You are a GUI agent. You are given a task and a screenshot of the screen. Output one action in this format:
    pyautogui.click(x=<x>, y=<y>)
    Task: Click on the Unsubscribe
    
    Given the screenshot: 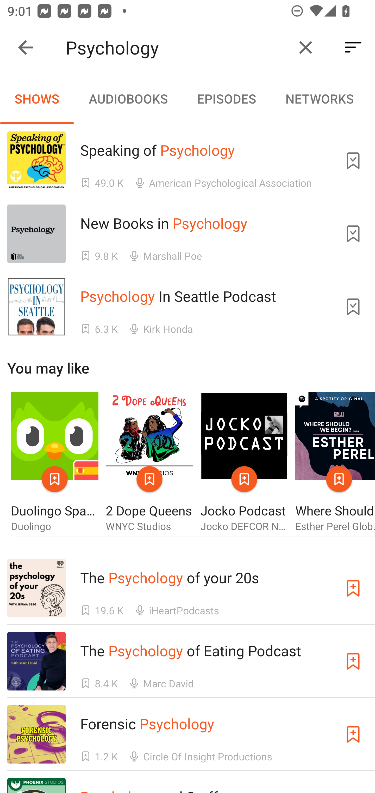 What is the action you would take?
    pyautogui.click(x=353, y=234)
    